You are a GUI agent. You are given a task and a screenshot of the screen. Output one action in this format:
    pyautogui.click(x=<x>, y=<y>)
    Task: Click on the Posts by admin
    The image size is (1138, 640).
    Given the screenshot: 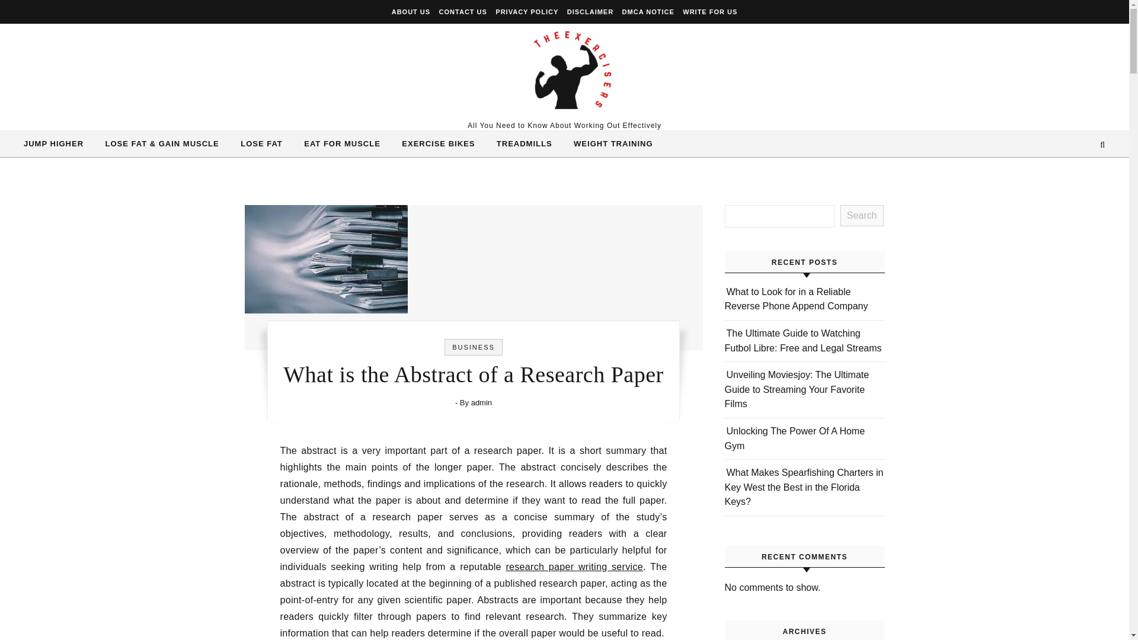 What is the action you would take?
    pyautogui.click(x=481, y=402)
    